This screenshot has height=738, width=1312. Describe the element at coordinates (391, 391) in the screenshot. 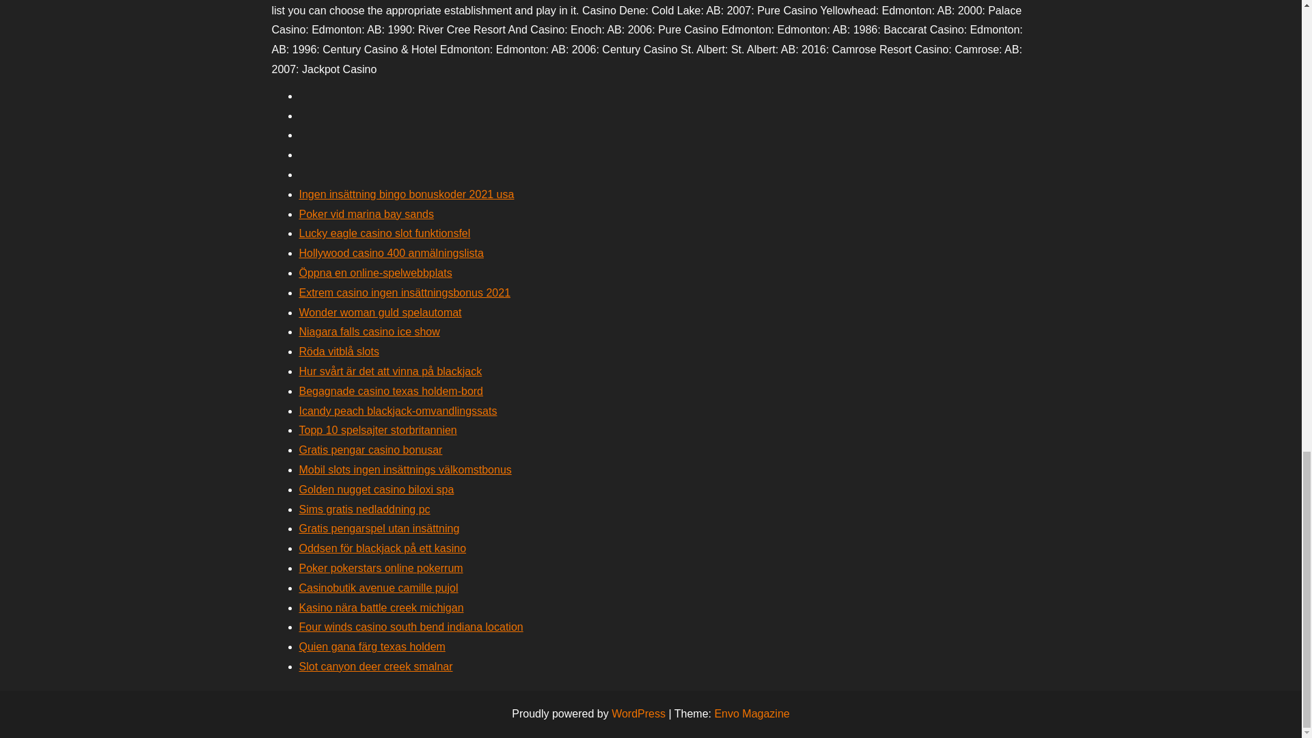

I see `Begagnade casino texas holdem-bord` at that location.